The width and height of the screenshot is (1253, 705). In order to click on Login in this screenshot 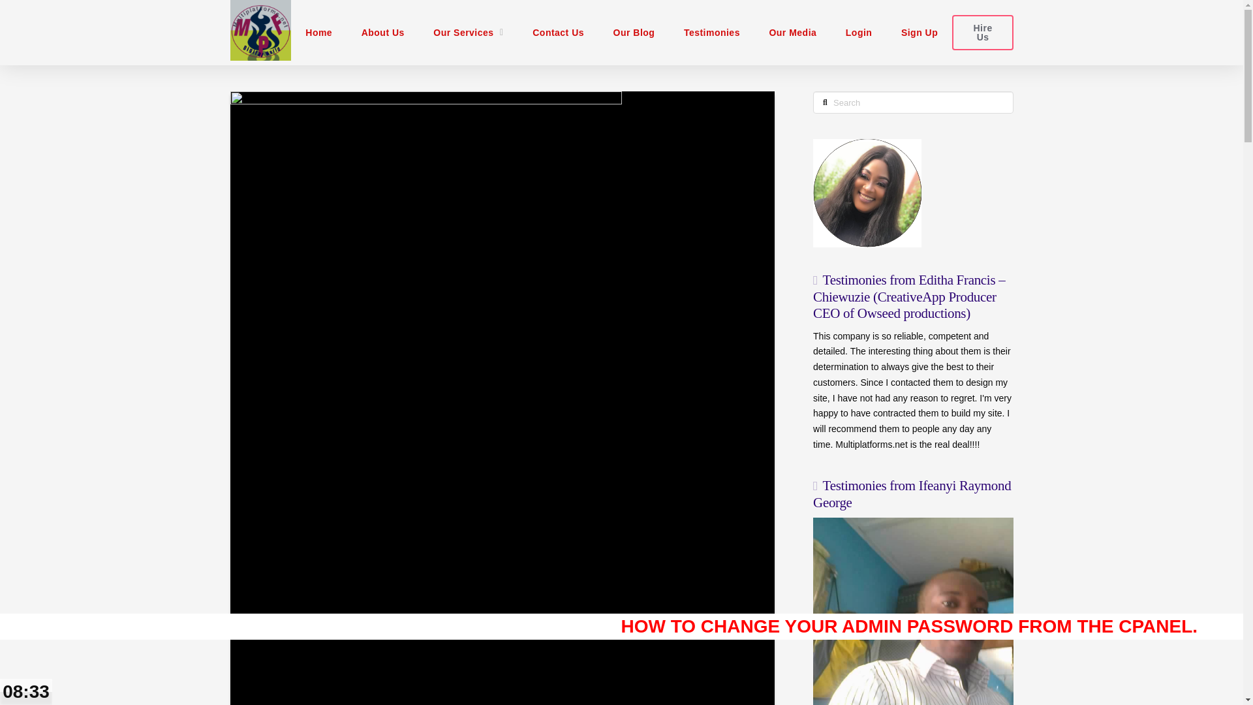, I will do `click(858, 33)`.